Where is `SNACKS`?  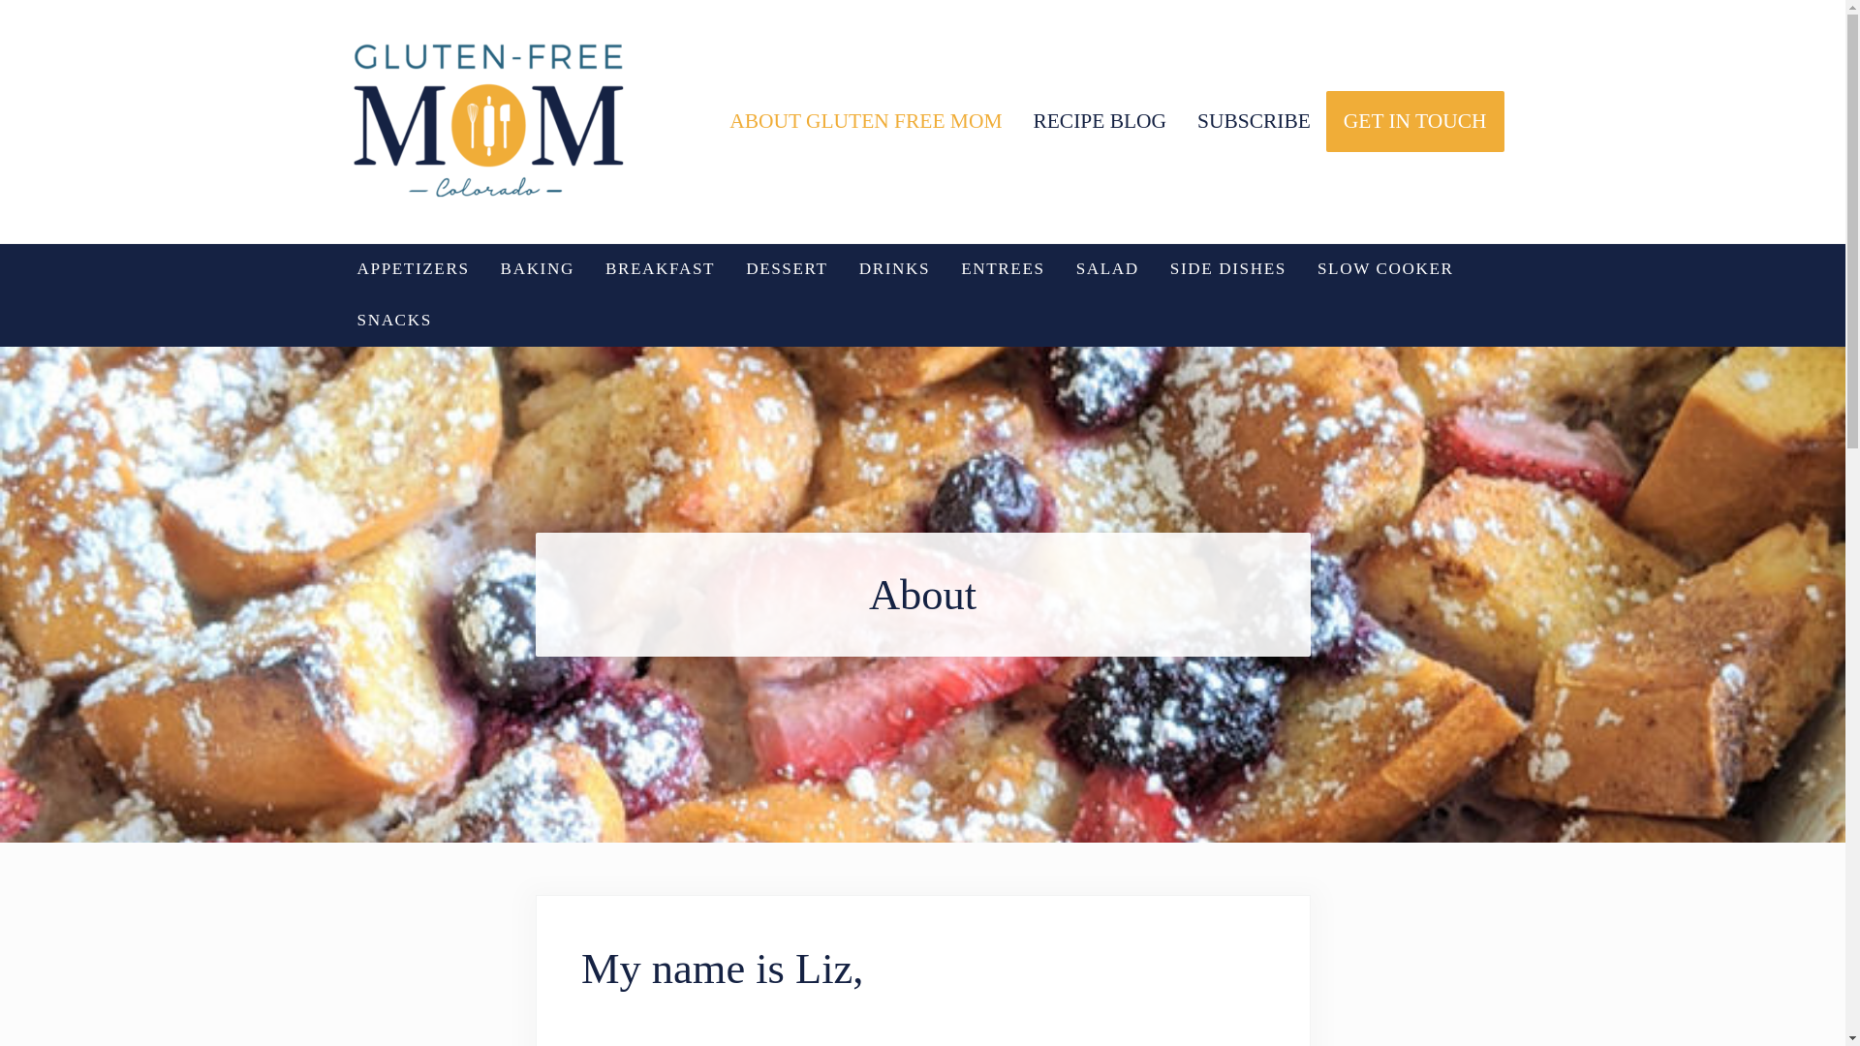 SNACKS is located at coordinates (393, 320).